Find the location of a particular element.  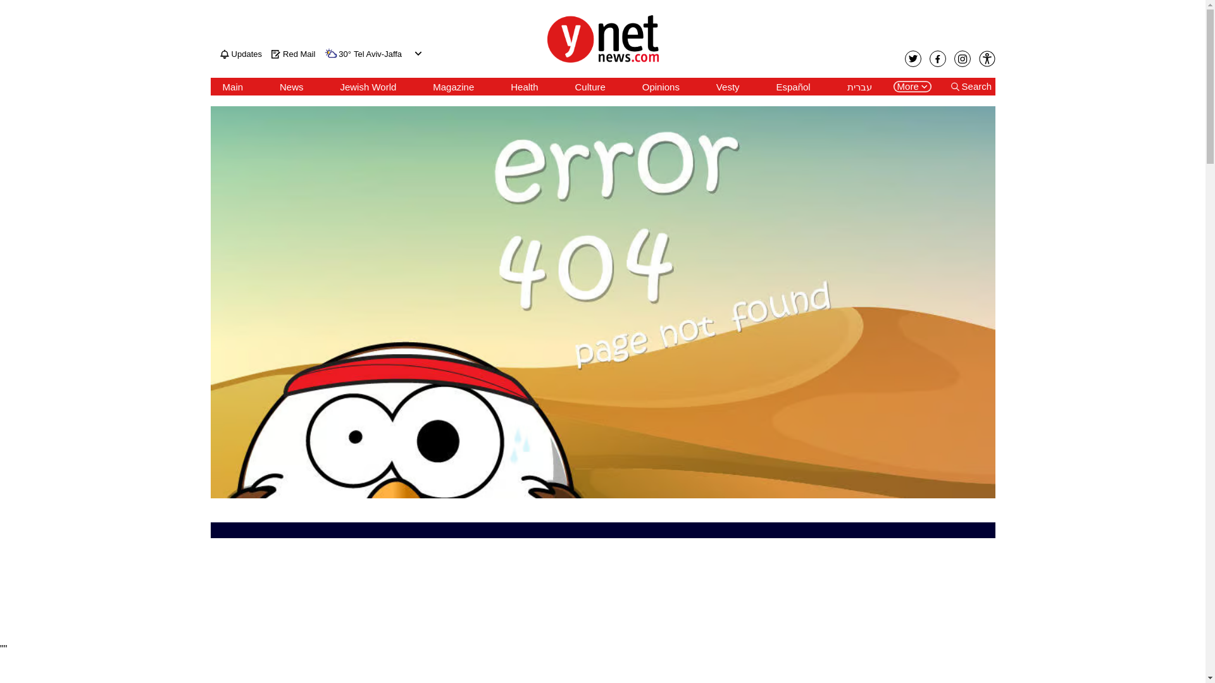

News is located at coordinates (291, 87).